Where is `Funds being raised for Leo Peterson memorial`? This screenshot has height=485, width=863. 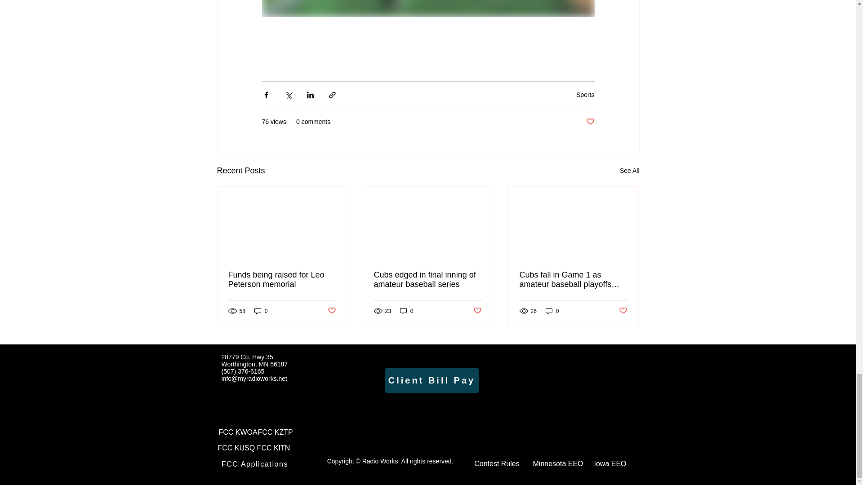
Funds being raised for Leo Peterson memorial is located at coordinates (282, 279).